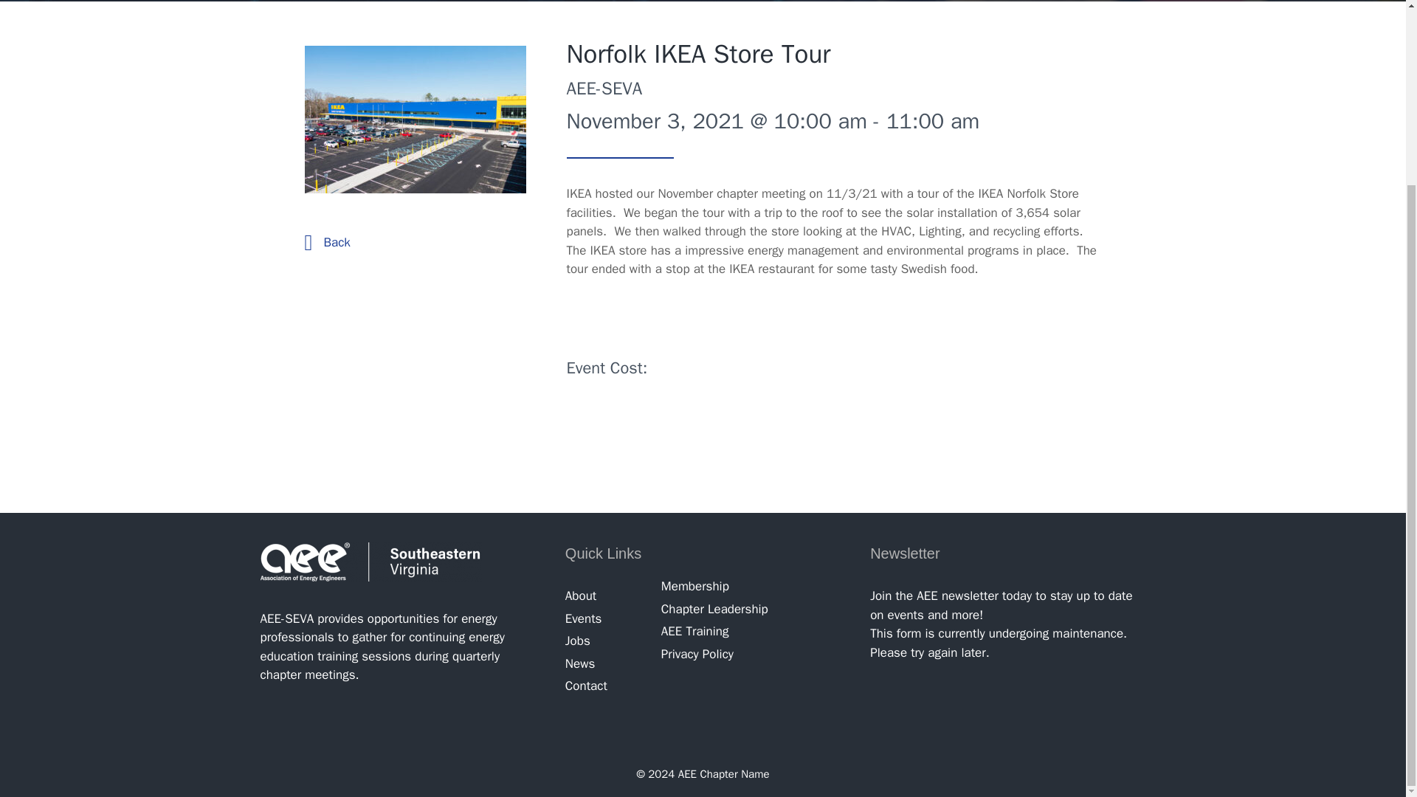 The image size is (1417, 797). I want to click on Jobs, so click(578, 641).